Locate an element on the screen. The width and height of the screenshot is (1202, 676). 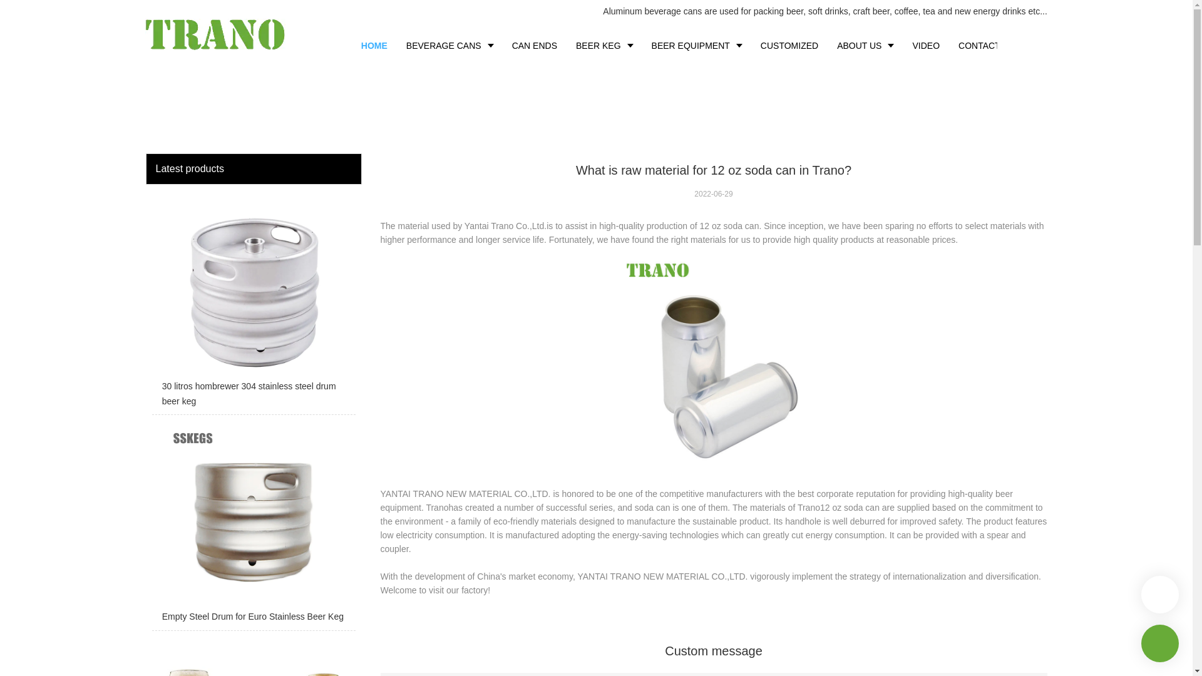
30 litros hombrewer 304 stainless steel drum beer keg is located at coordinates (253, 303).